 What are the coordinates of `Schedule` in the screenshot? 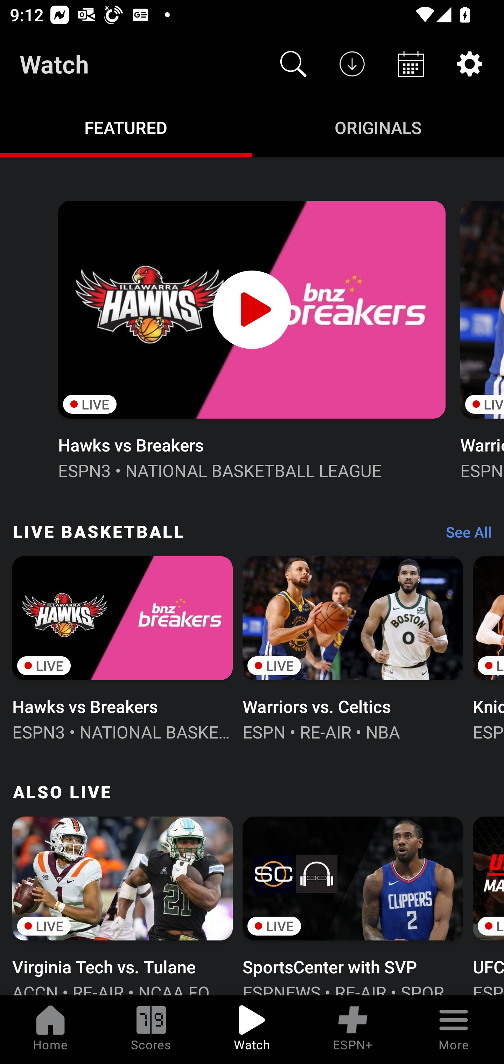 It's located at (411, 64).